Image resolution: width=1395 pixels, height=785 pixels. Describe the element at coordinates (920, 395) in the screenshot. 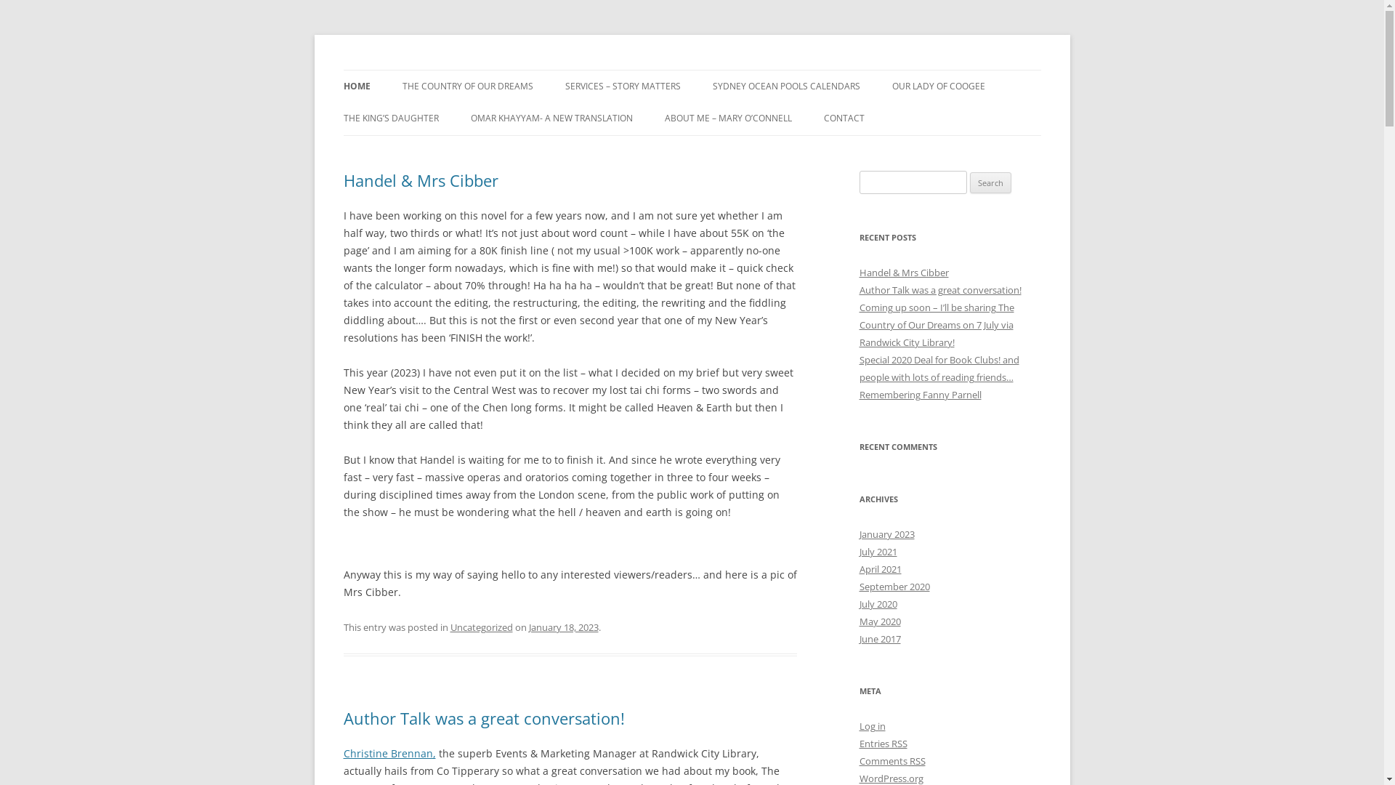

I see `Remembering Fanny Parnell` at that location.